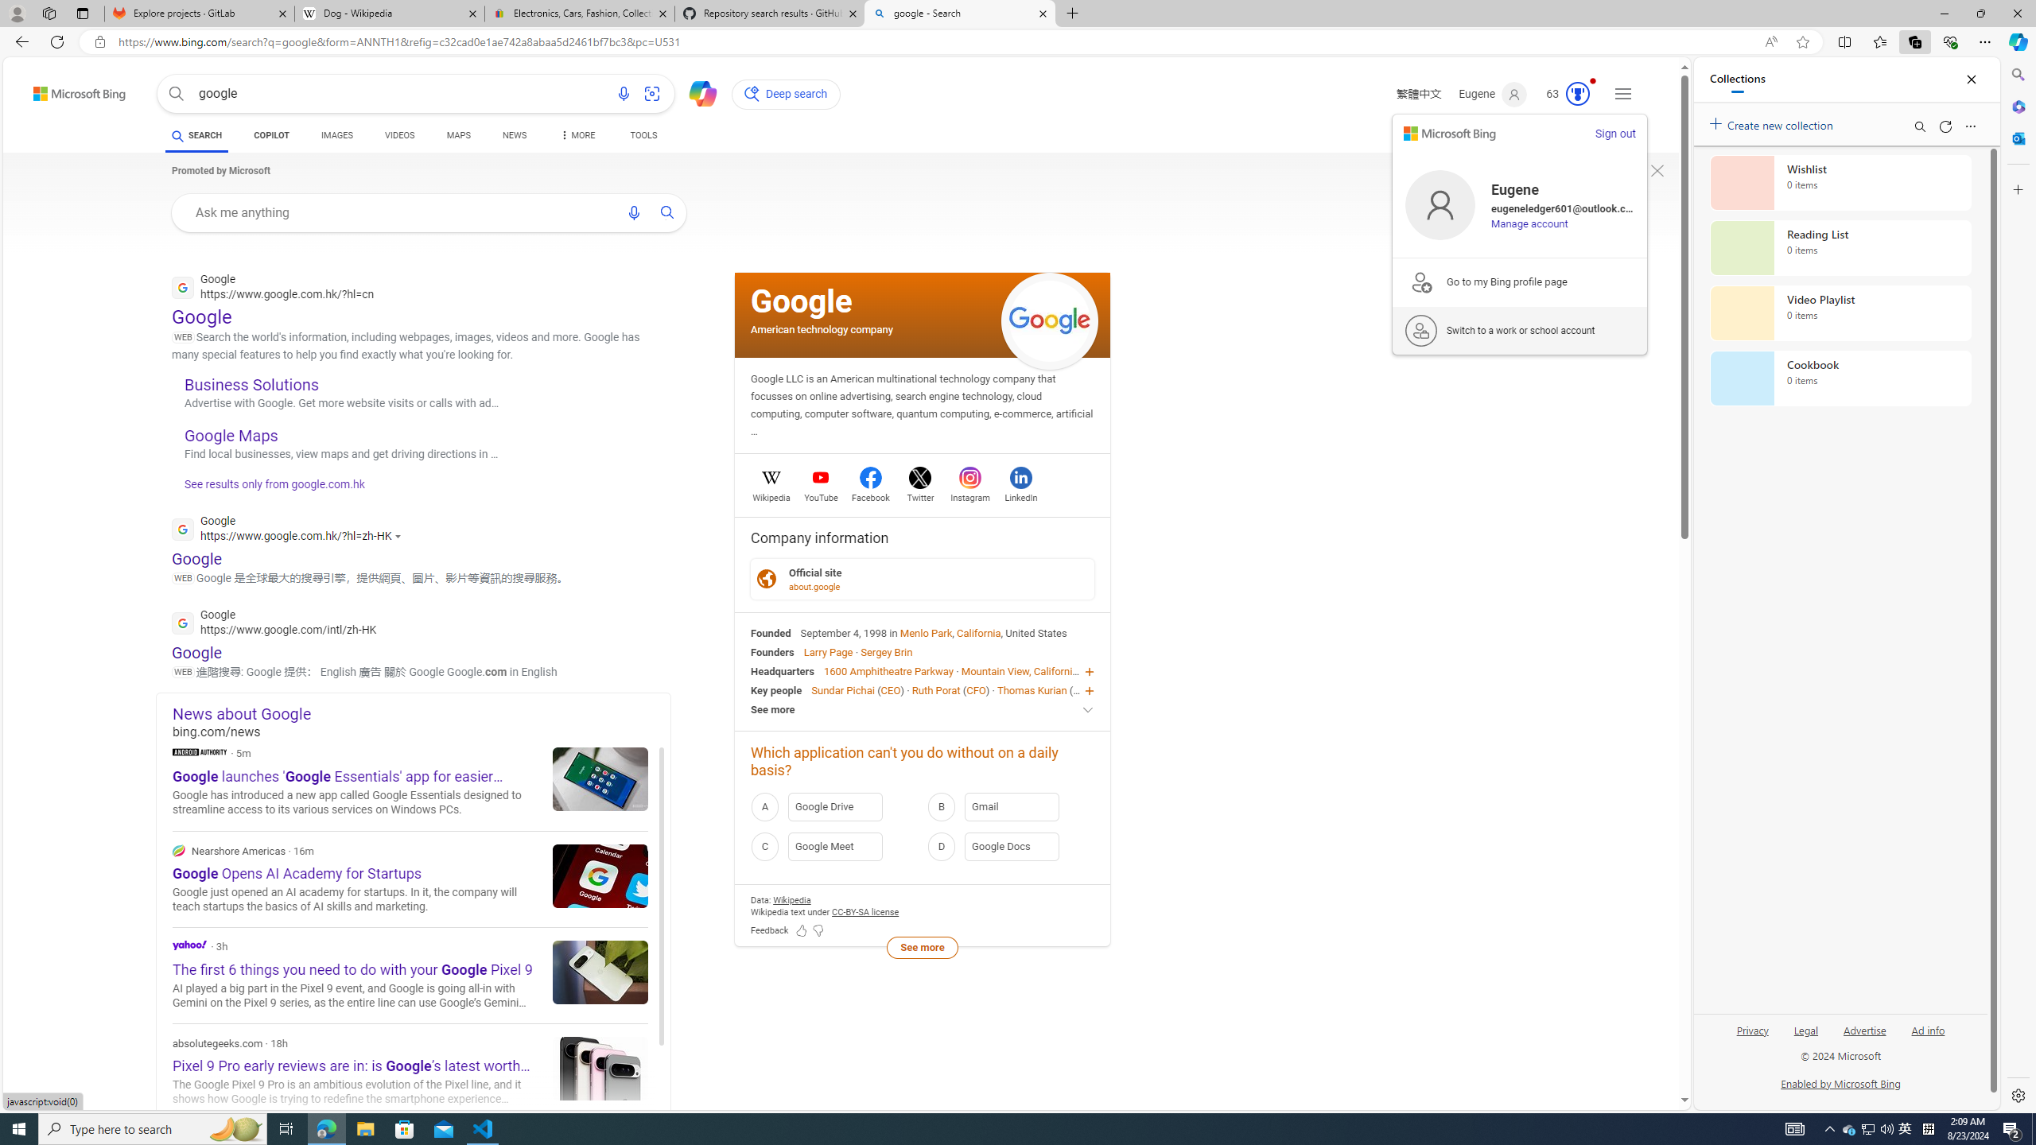  I want to click on Wikipedia, so click(771, 495).